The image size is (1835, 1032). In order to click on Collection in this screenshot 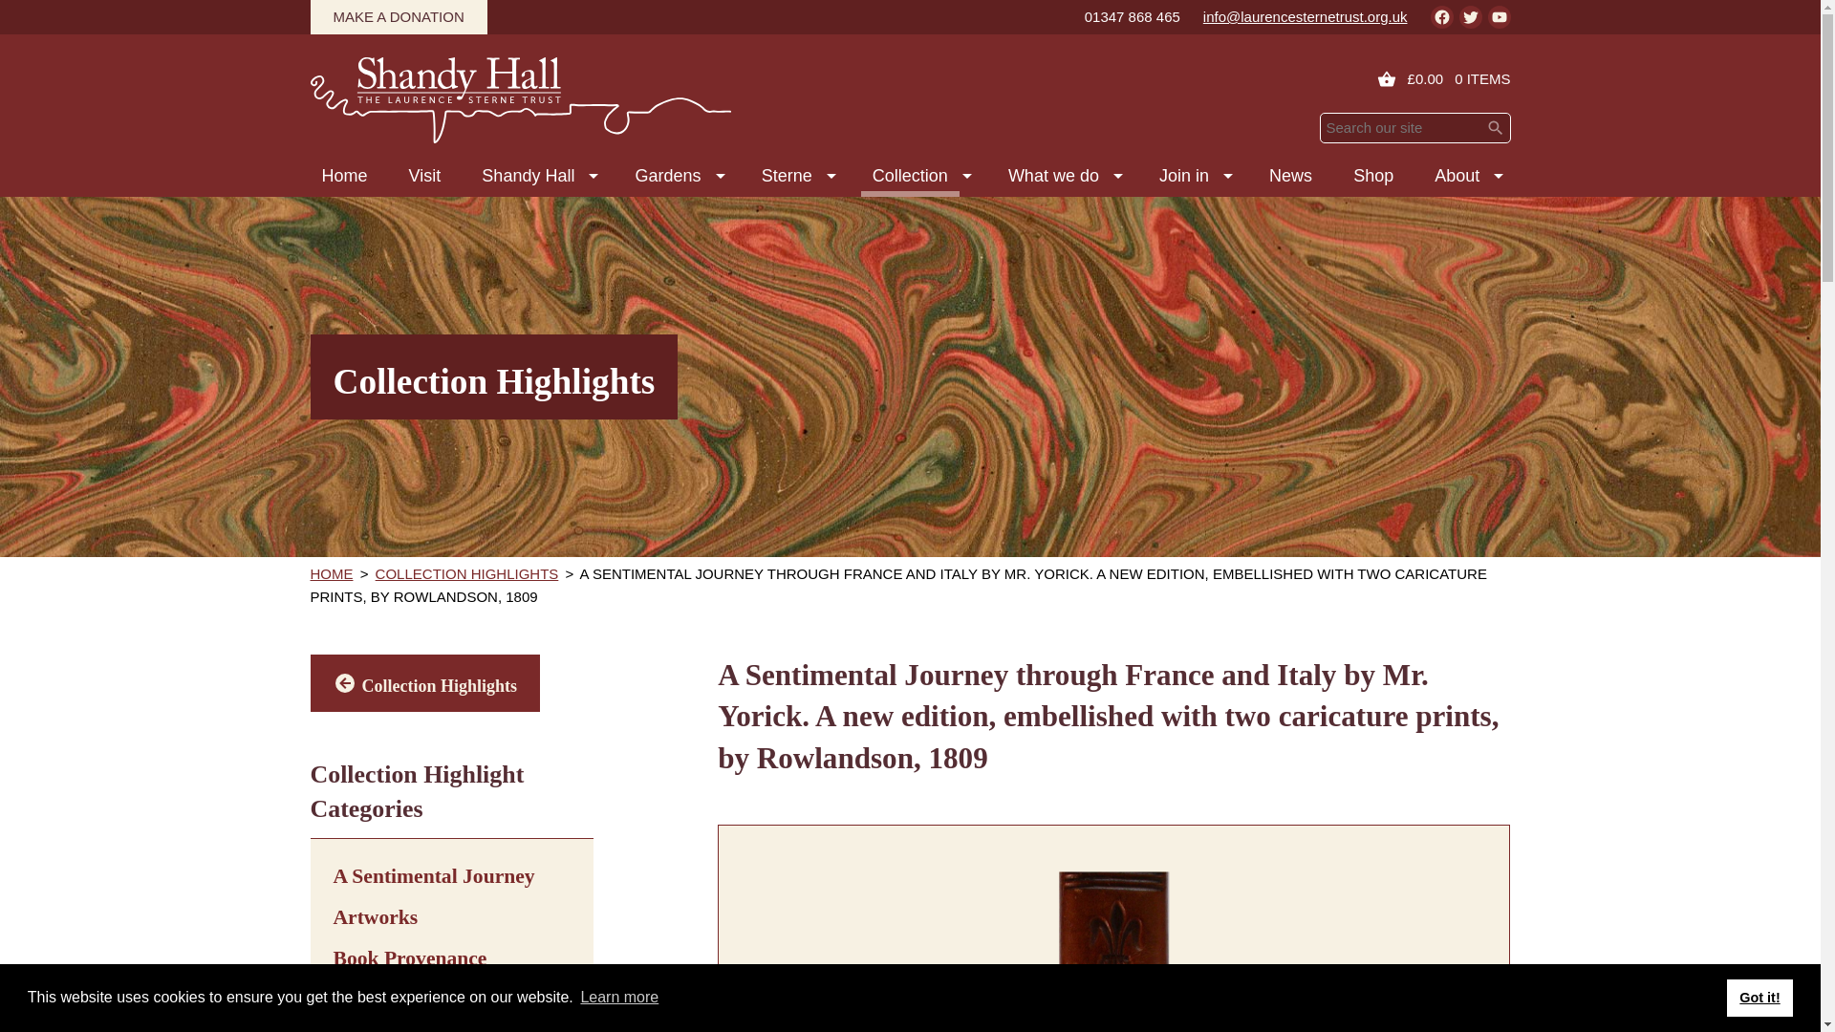, I will do `click(910, 176)`.